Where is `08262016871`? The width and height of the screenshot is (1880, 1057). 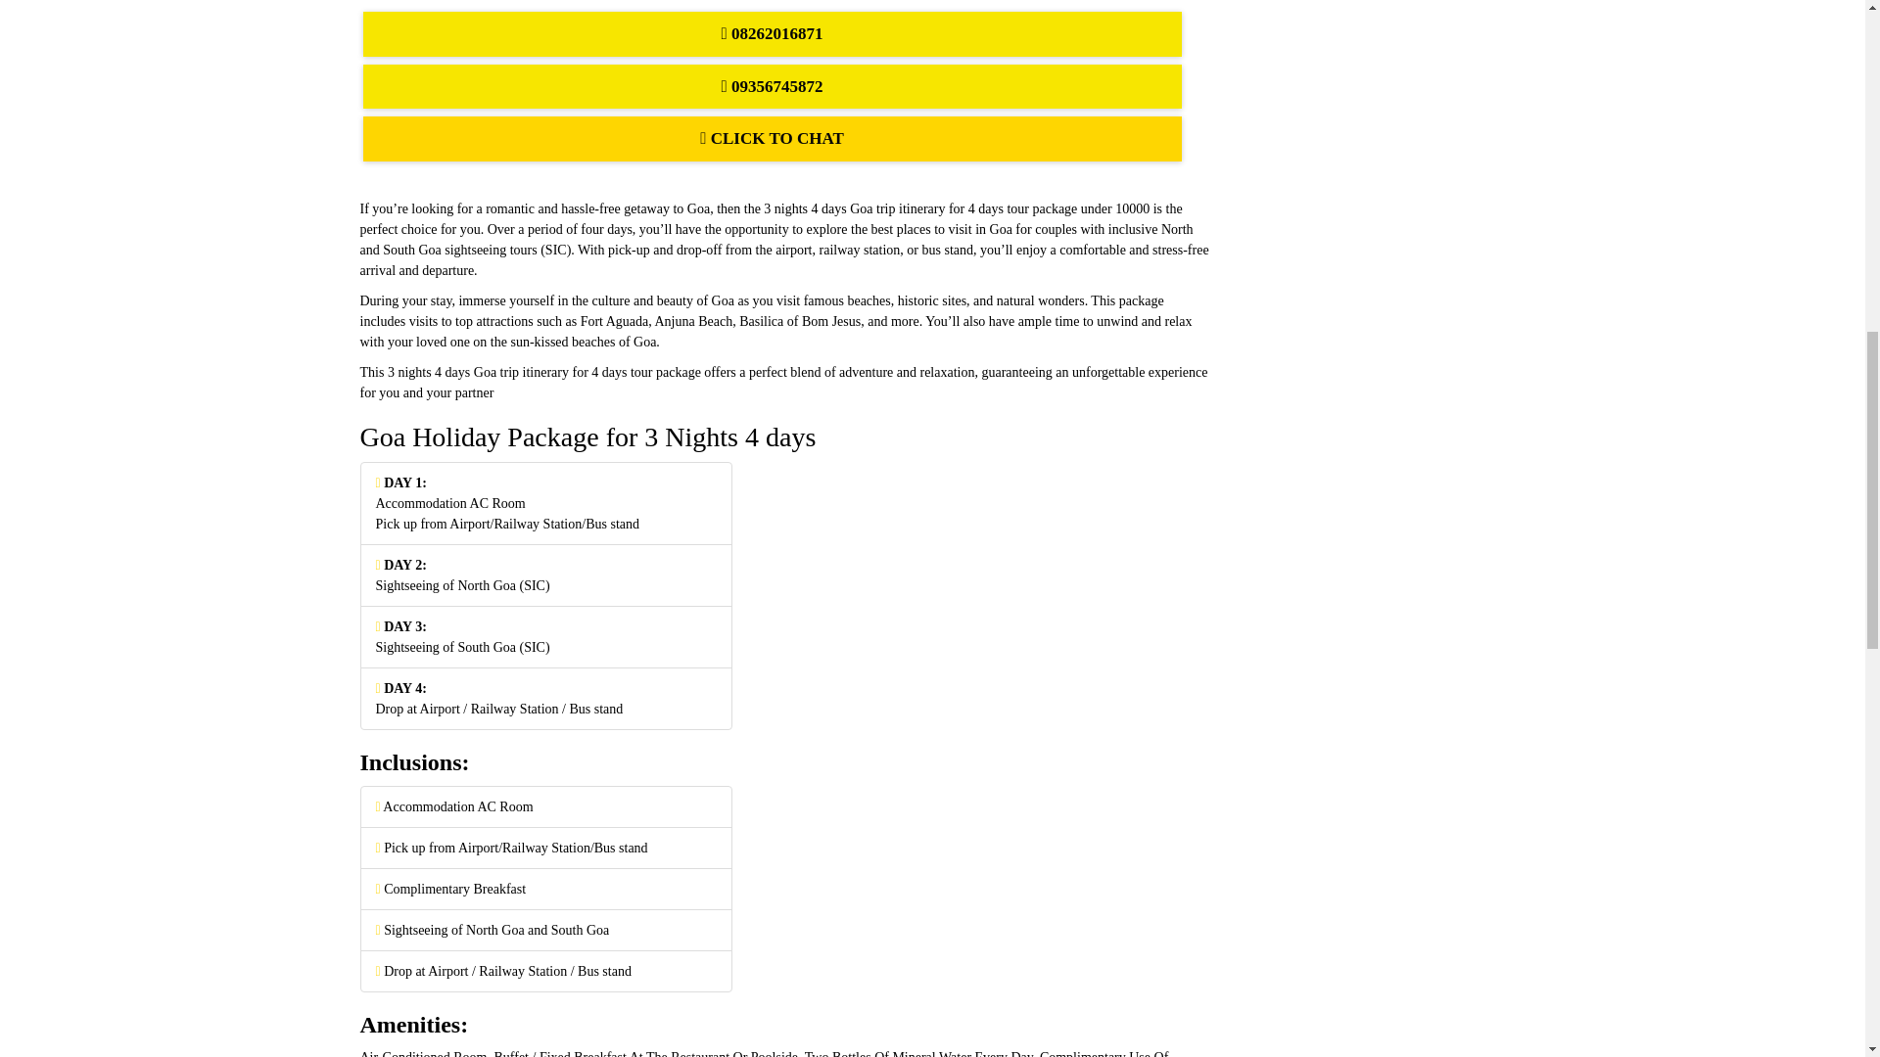
08262016871 is located at coordinates (772, 33).